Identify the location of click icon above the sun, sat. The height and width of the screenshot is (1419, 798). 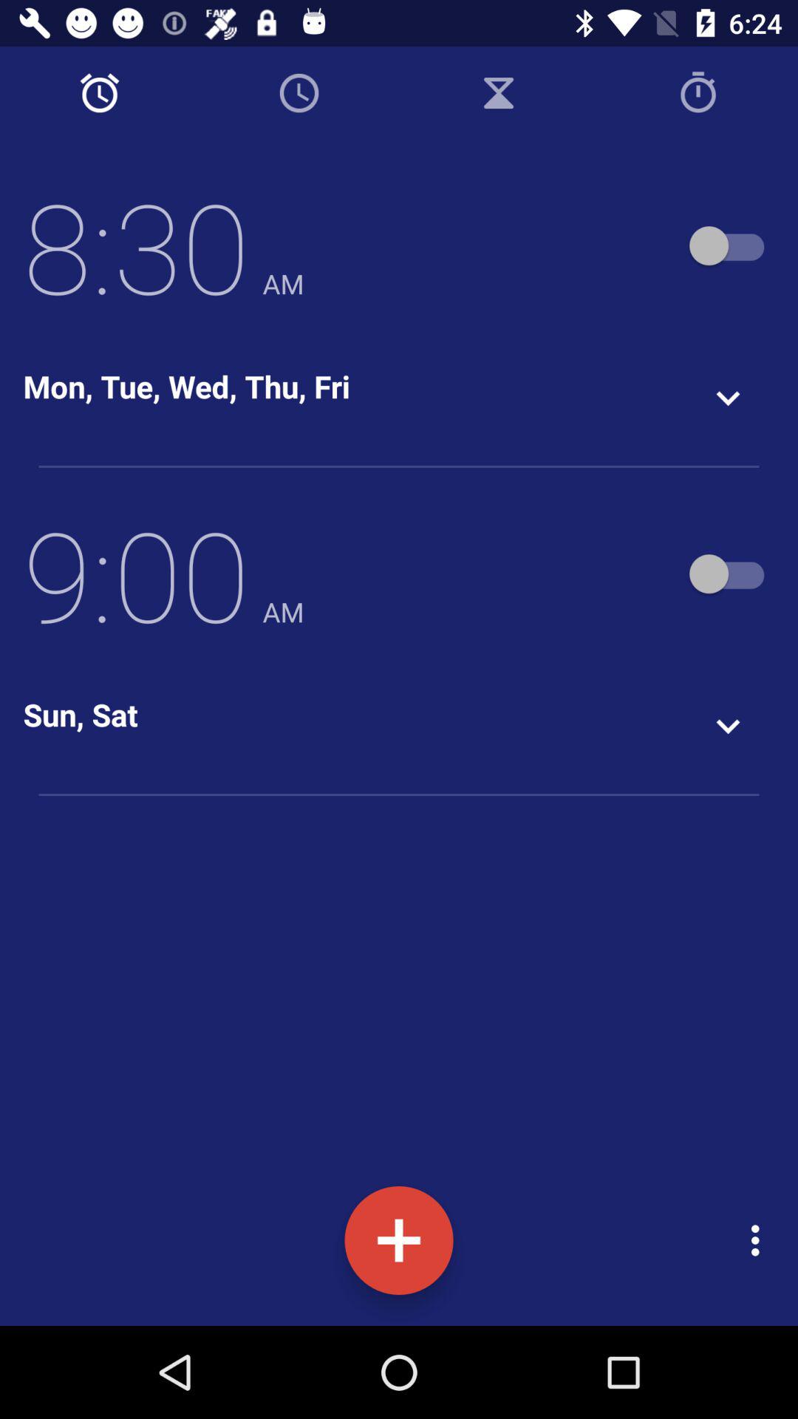
(163, 574).